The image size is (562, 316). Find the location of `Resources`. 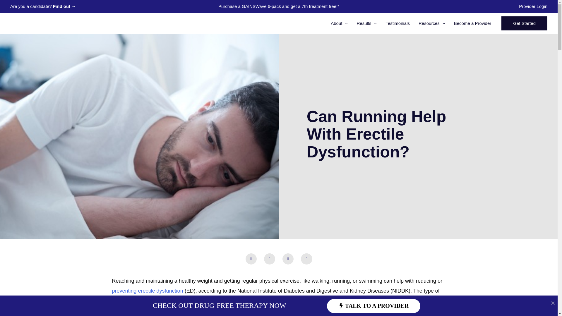

Resources is located at coordinates (432, 23).